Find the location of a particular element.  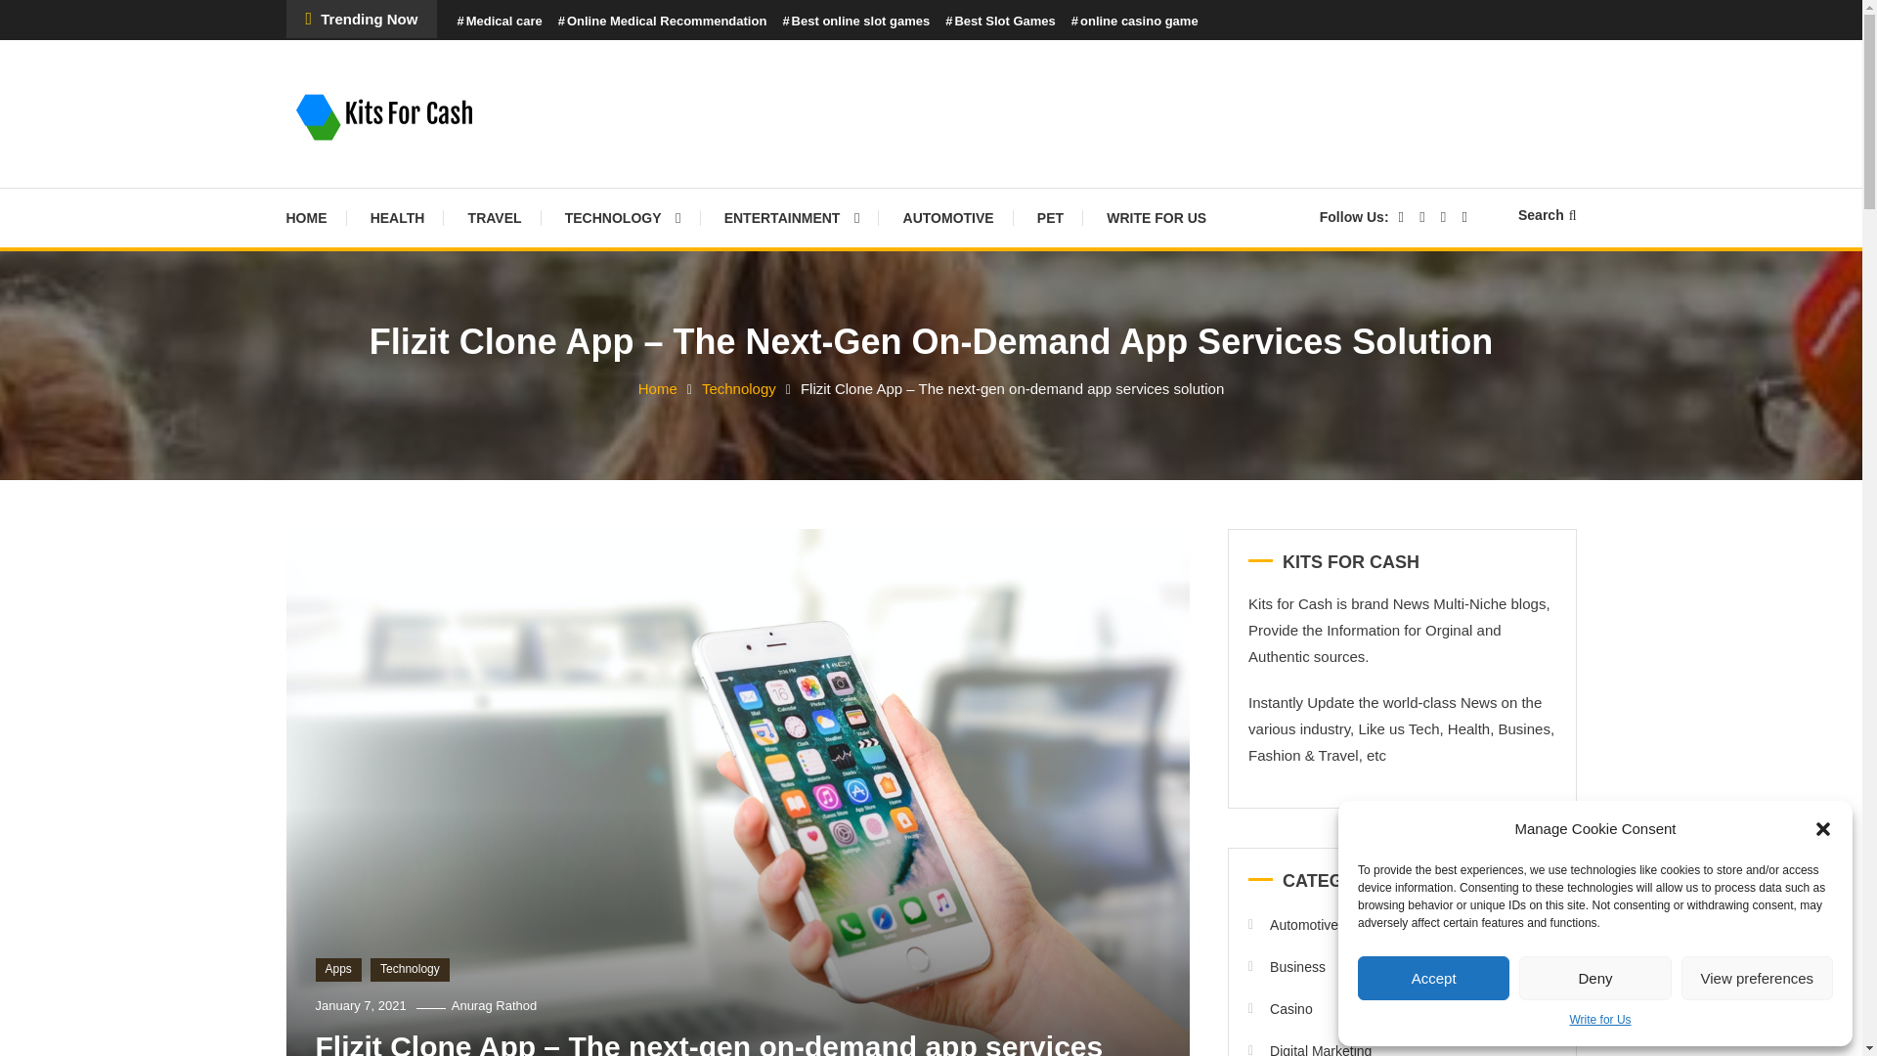

Search is located at coordinates (1547, 214).